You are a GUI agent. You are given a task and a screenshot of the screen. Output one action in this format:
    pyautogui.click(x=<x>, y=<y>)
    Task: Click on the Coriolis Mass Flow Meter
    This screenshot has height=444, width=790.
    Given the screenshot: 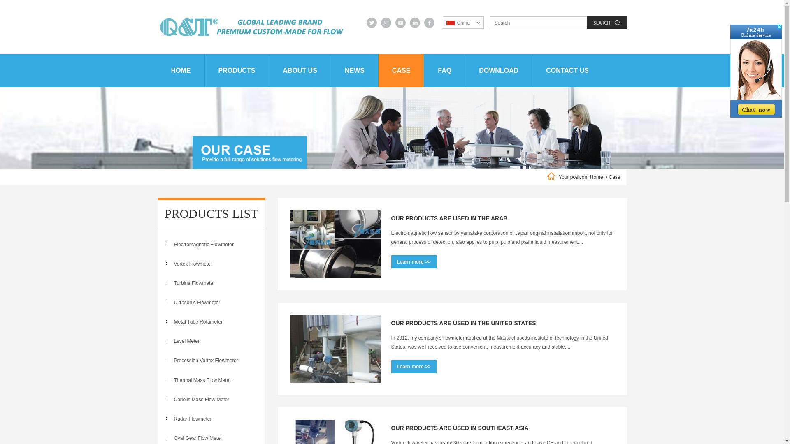 What is the action you would take?
    pyautogui.click(x=211, y=400)
    